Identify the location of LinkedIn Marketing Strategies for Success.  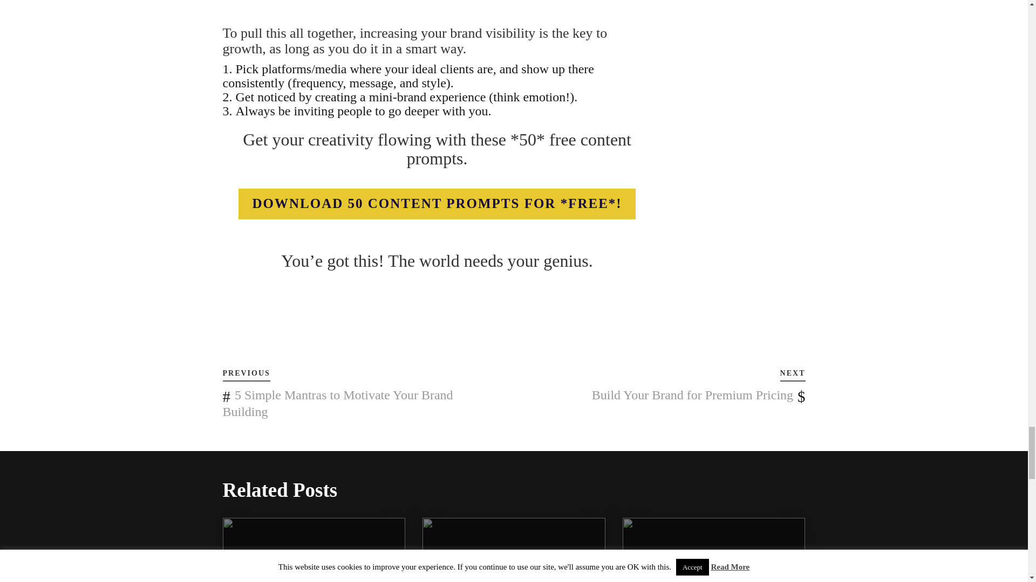
(514, 571).